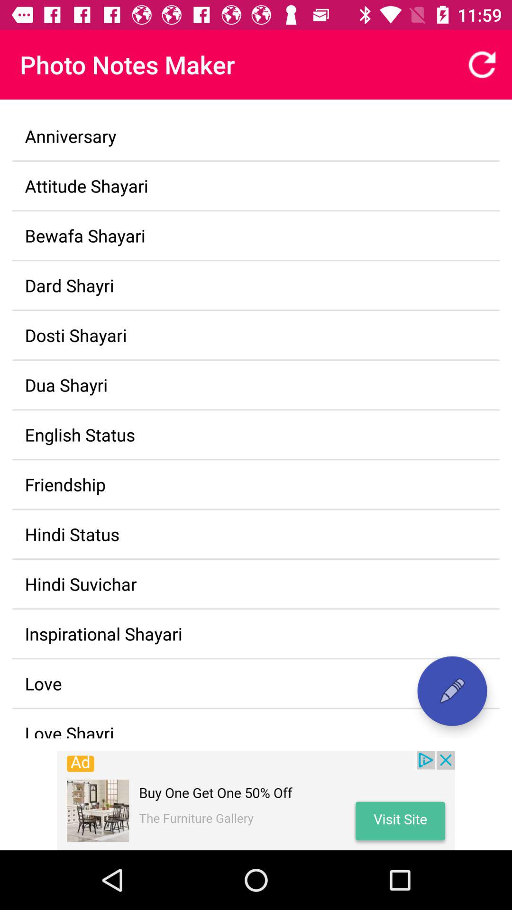 This screenshot has width=512, height=910. Describe the element at coordinates (256, 801) in the screenshot. I see `the furniture gallery advertisement` at that location.